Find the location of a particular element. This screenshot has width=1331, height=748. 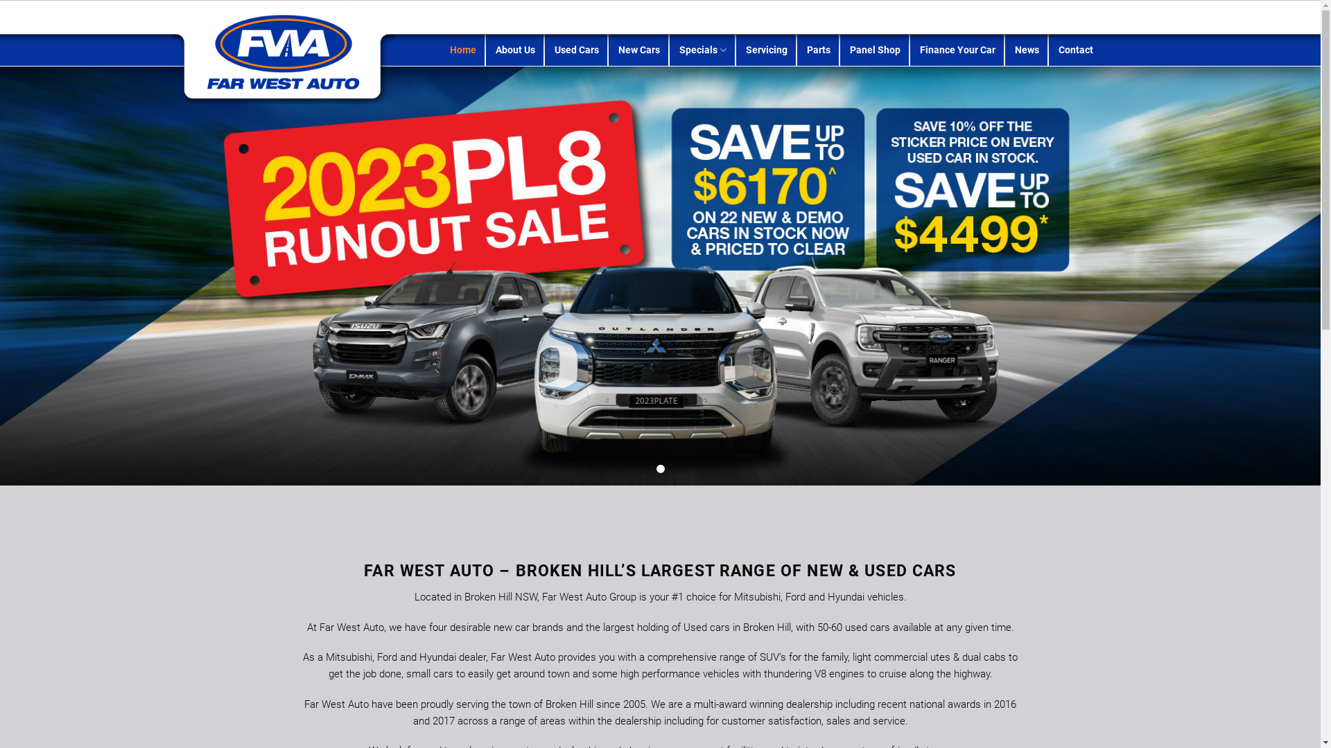

Finance Your Car is located at coordinates (958, 50).